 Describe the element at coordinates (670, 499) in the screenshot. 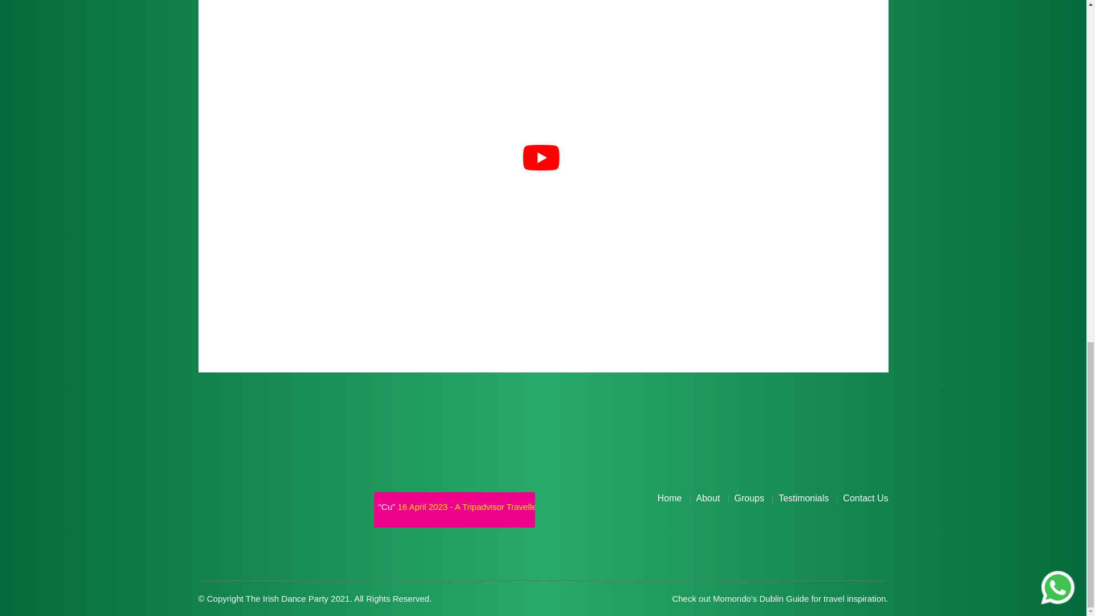

I see `Home` at that location.